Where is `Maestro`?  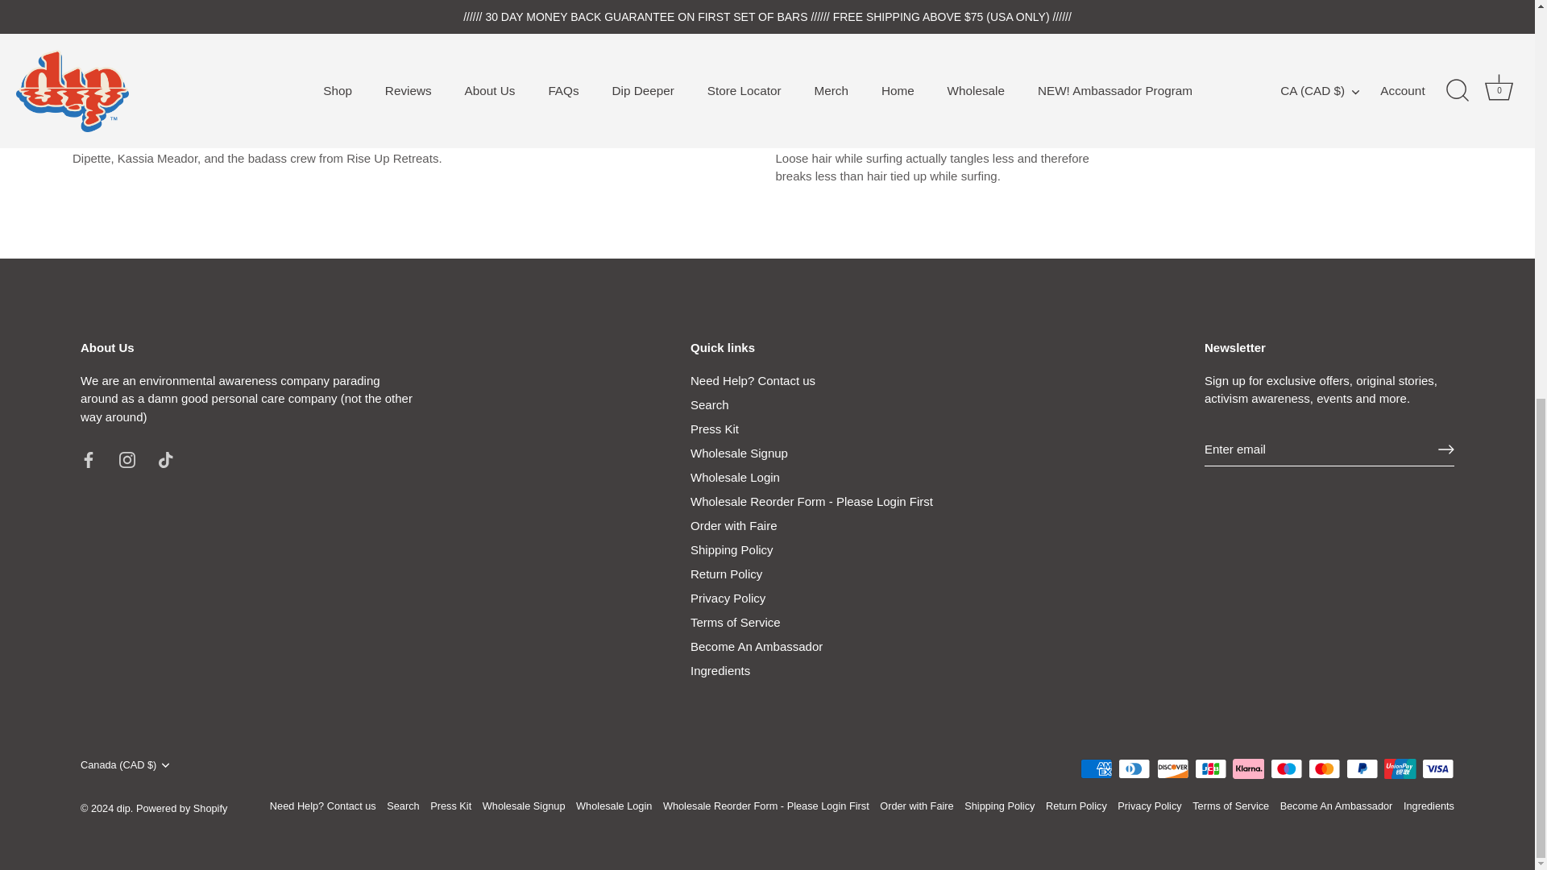
Maestro is located at coordinates (1286, 768).